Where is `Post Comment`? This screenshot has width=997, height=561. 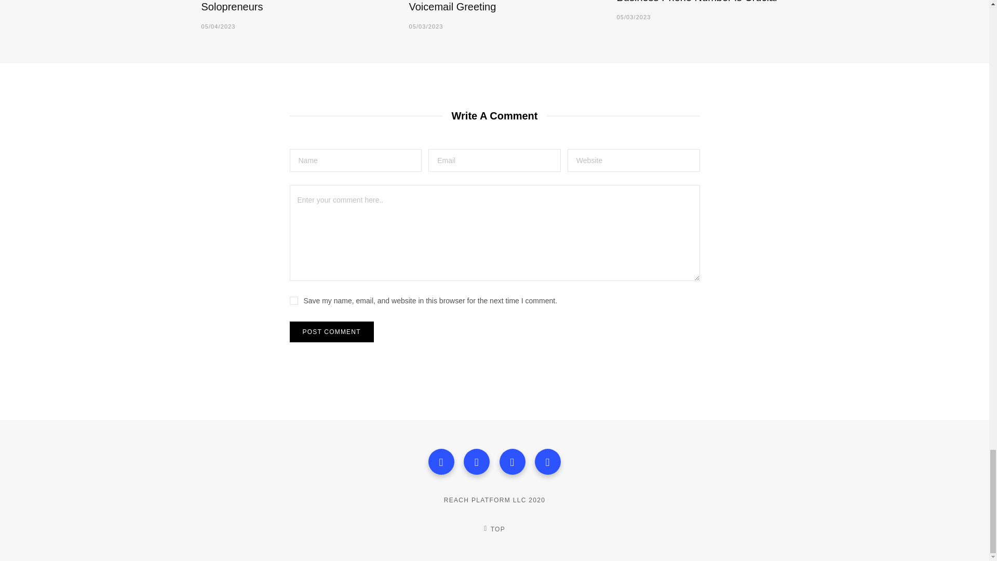
Post Comment is located at coordinates (332, 331).